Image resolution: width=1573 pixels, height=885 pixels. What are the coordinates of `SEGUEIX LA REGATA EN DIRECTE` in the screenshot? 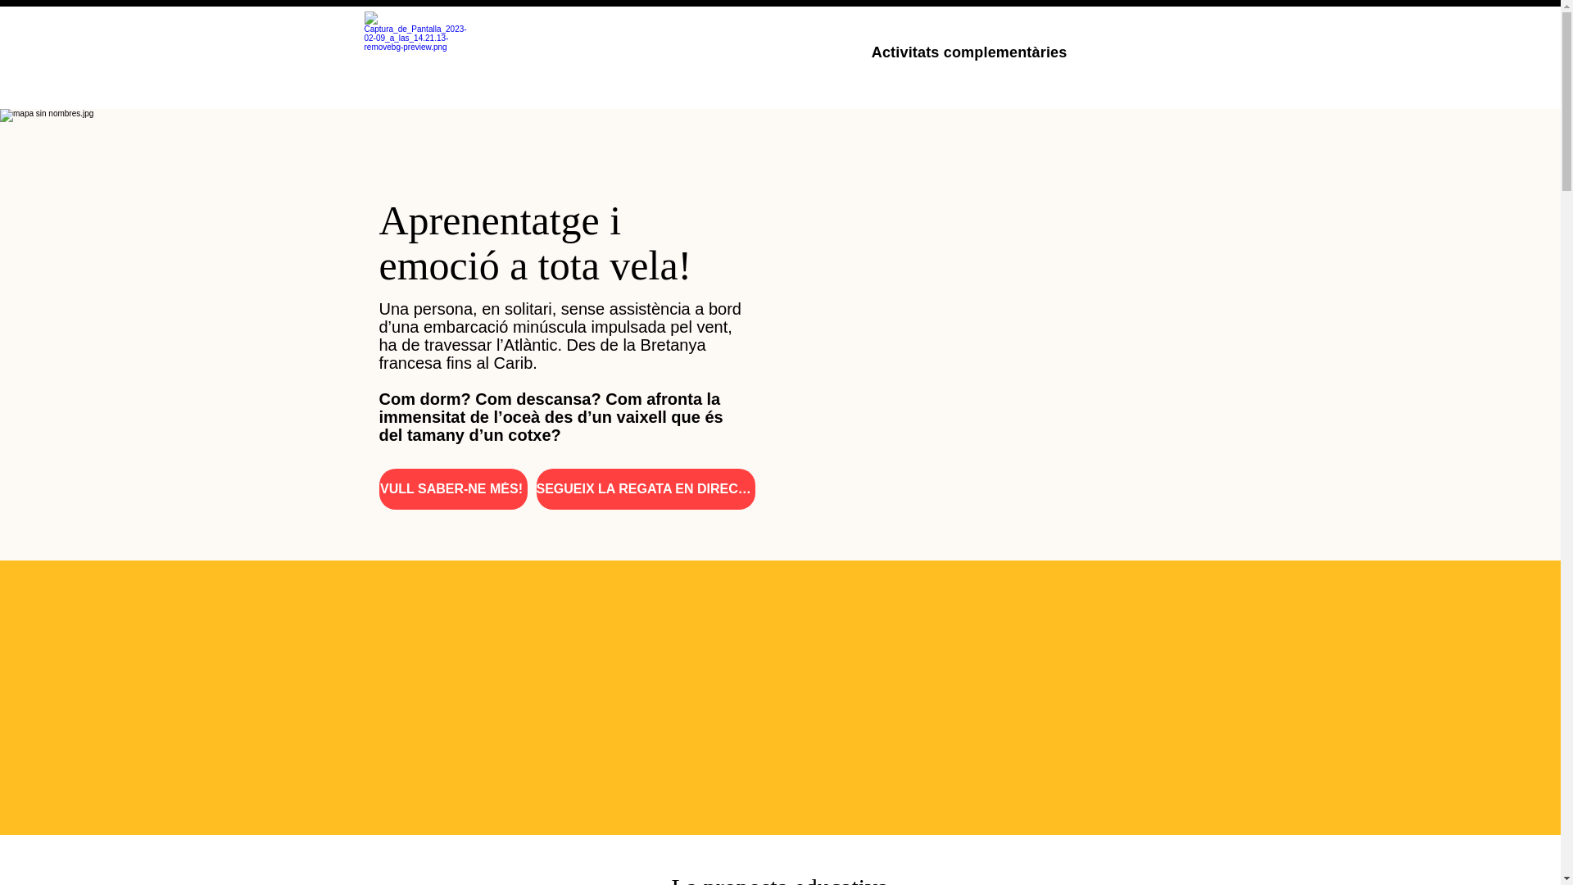 It's located at (646, 489).